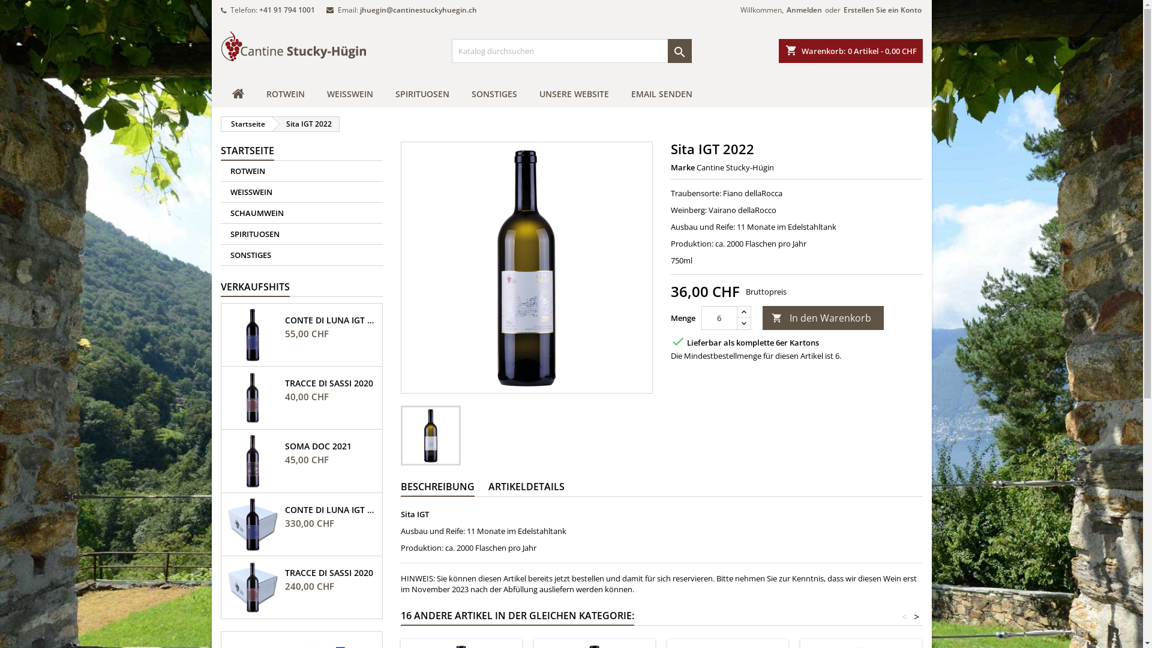 The width and height of the screenshot is (1152, 648). Describe the element at coordinates (331, 383) in the screenshot. I see `TRACCE DI SASSI 2020` at that location.